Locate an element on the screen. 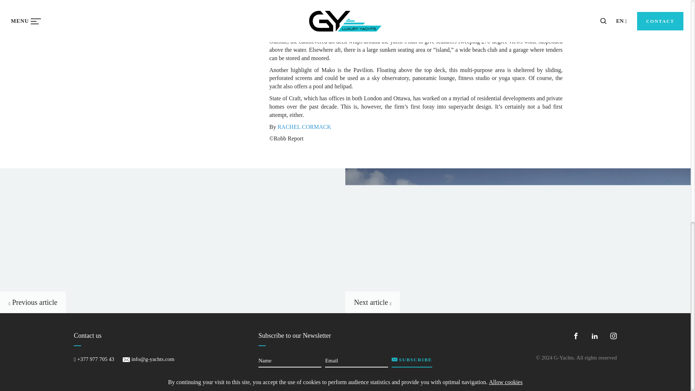 This screenshot has width=695, height=391. Next article is located at coordinates (373, 302).